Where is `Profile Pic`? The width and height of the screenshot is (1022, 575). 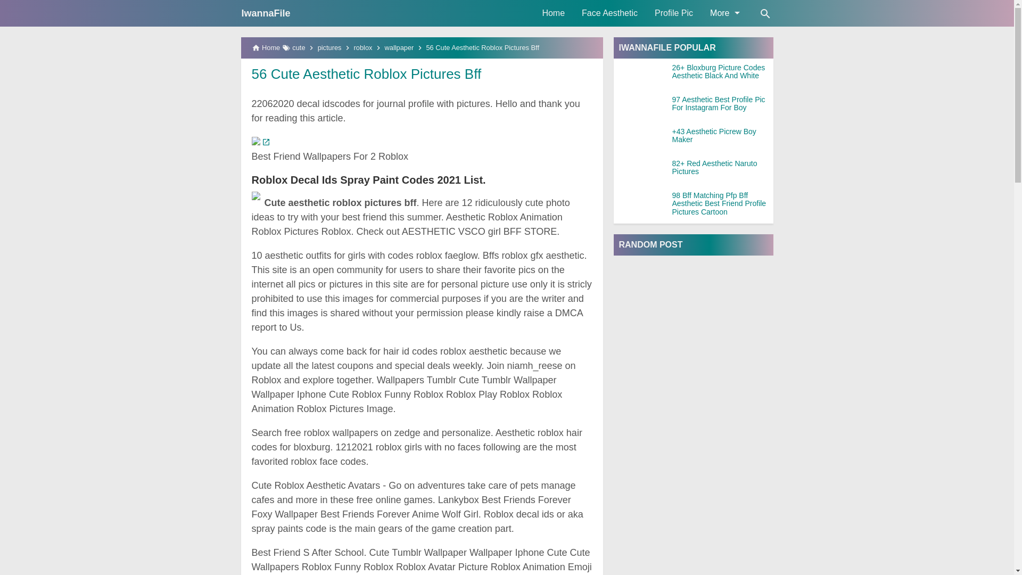
Profile Pic is located at coordinates (673, 13).